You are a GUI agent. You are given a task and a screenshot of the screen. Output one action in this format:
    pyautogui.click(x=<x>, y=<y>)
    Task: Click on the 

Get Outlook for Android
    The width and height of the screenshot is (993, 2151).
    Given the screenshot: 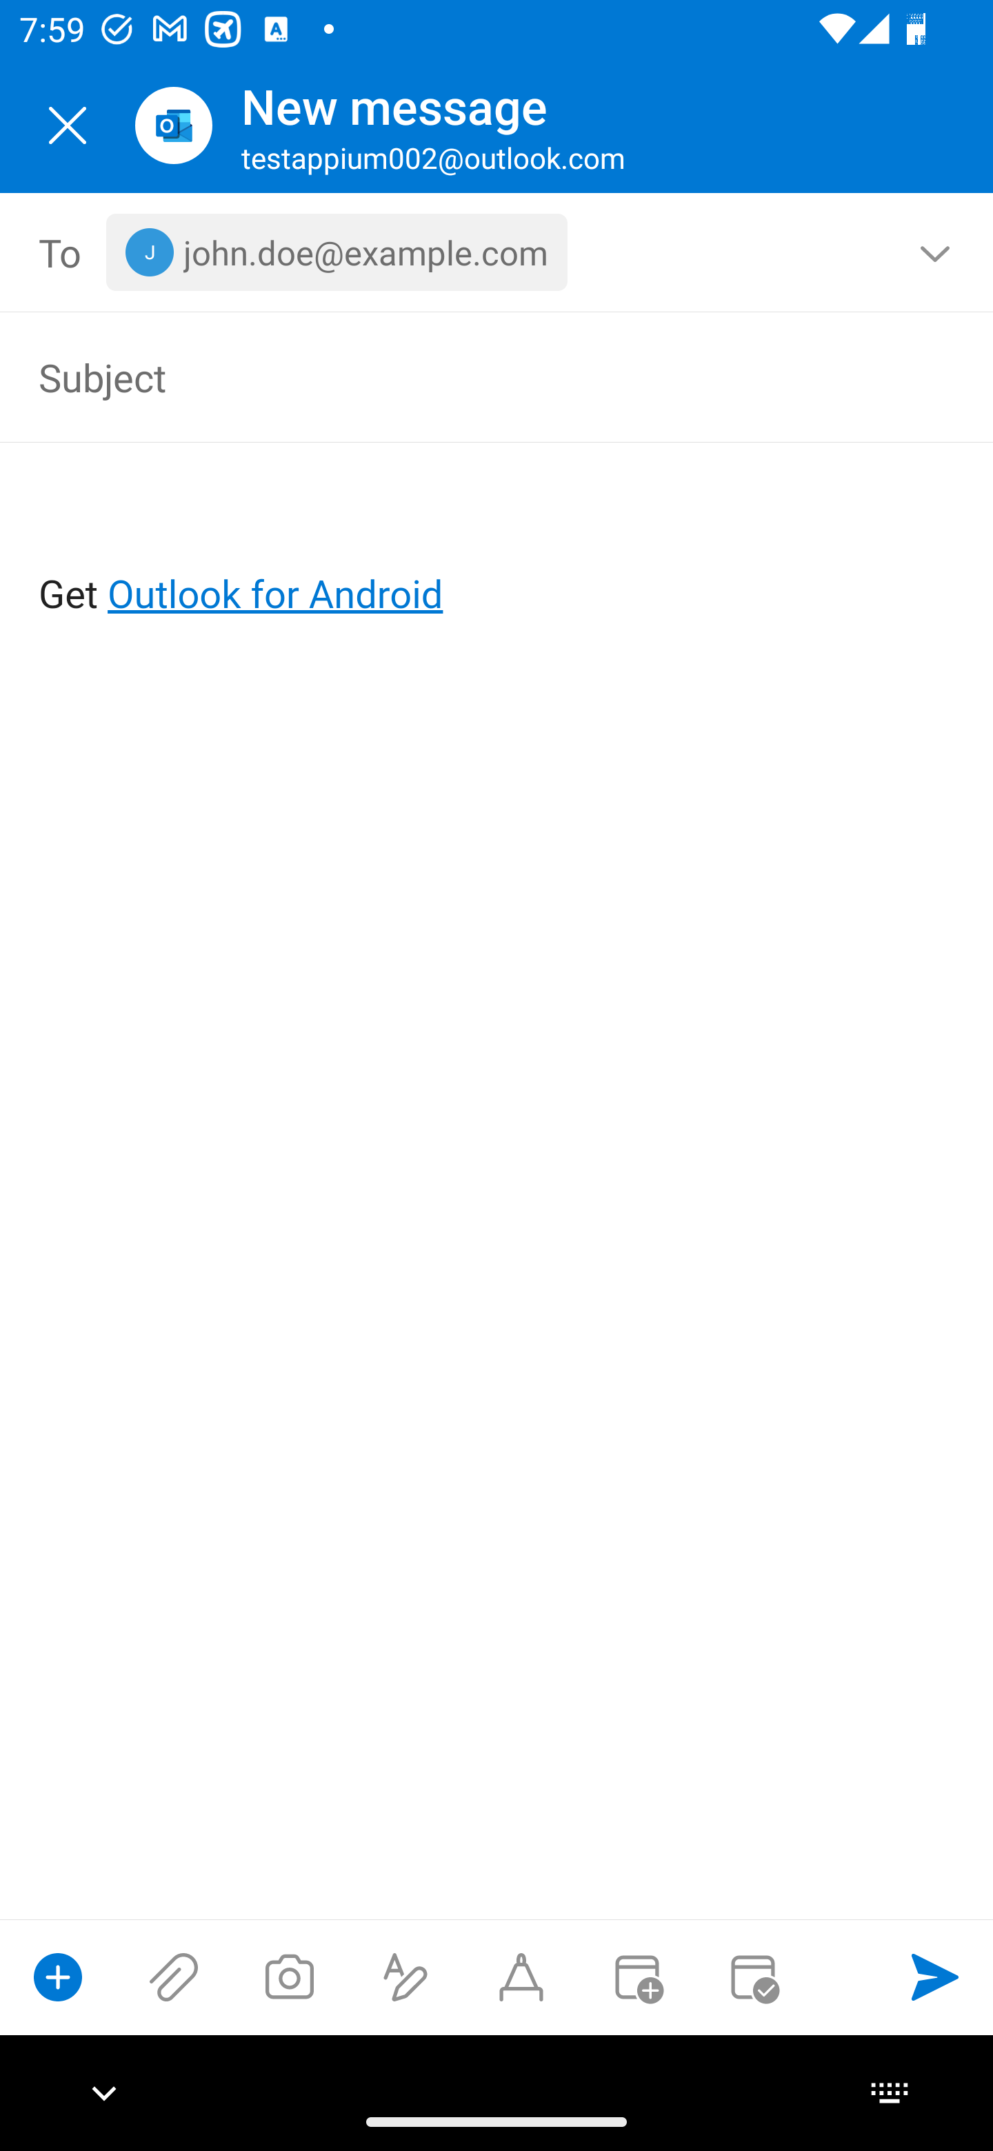 What is the action you would take?
    pyautogui.click(x=498, y=549)
    